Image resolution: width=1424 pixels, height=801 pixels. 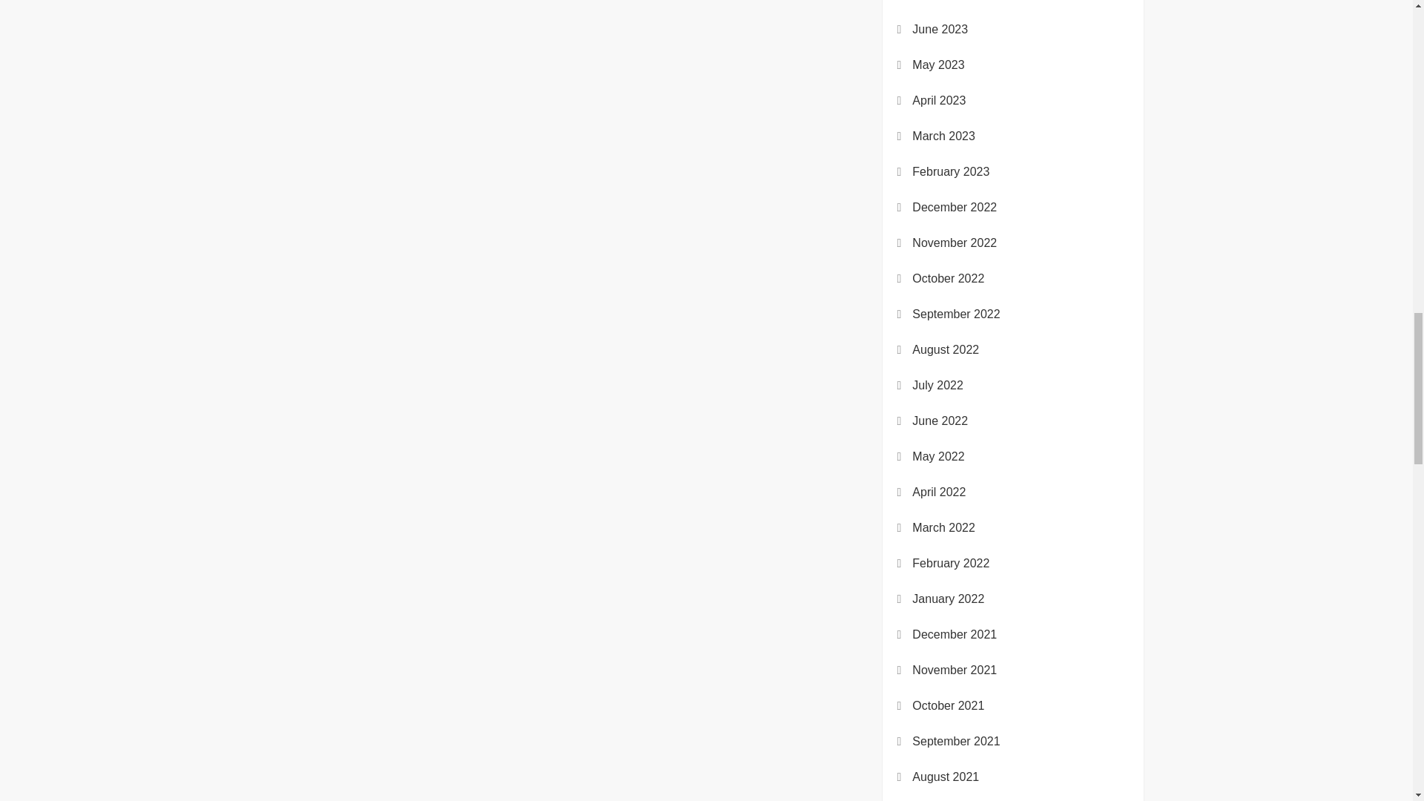 What do you see at coordinates (951, 172) in the screenshot?
I see `February 2023` at bounding box center [951, 172].